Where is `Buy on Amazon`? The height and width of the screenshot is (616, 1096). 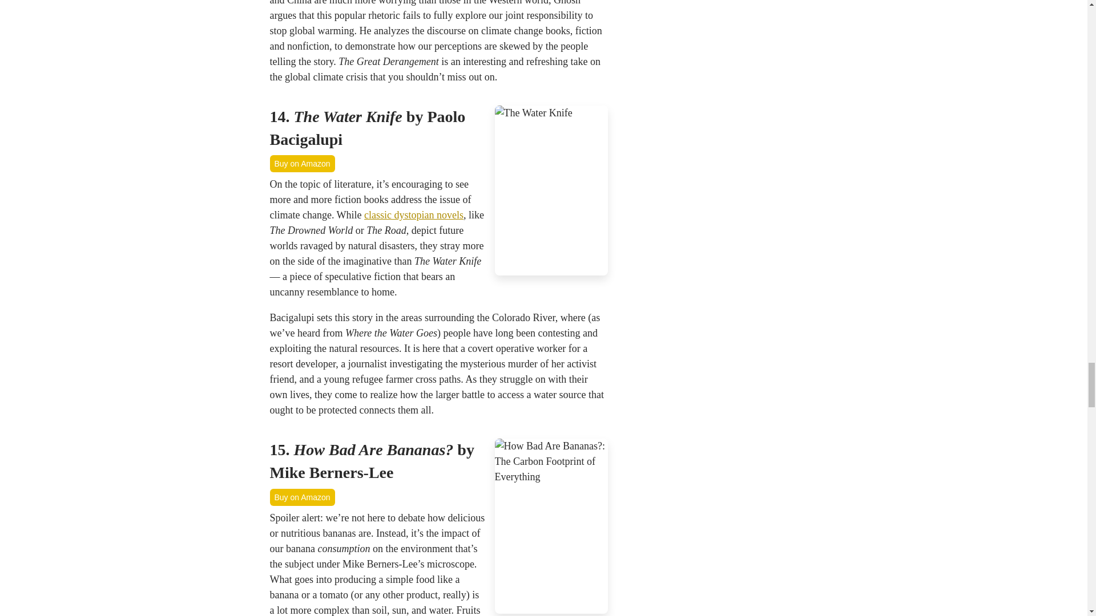
Buy on Amazon is located at coordinates (301, 164).